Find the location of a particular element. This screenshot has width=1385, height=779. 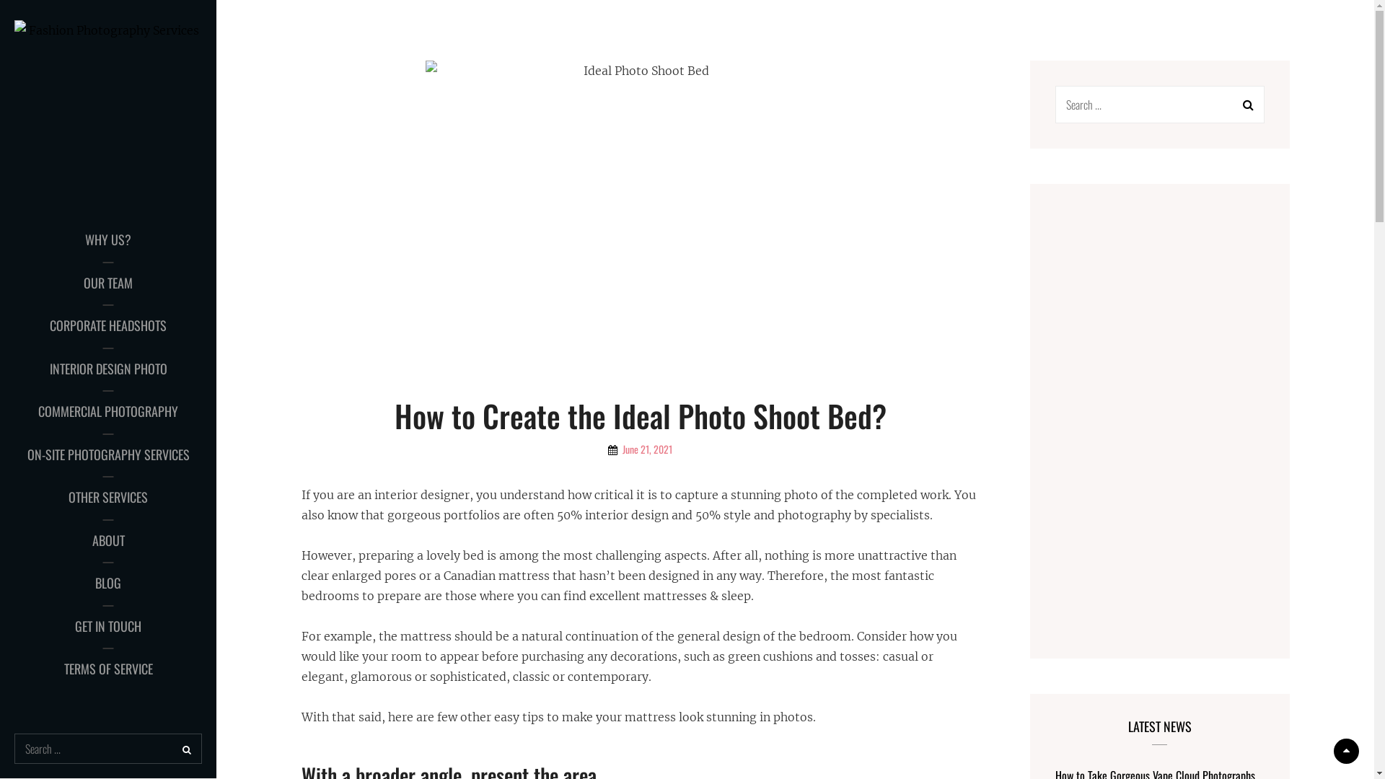

TERMS OF SERVICE is located at coordinates (108, 669).